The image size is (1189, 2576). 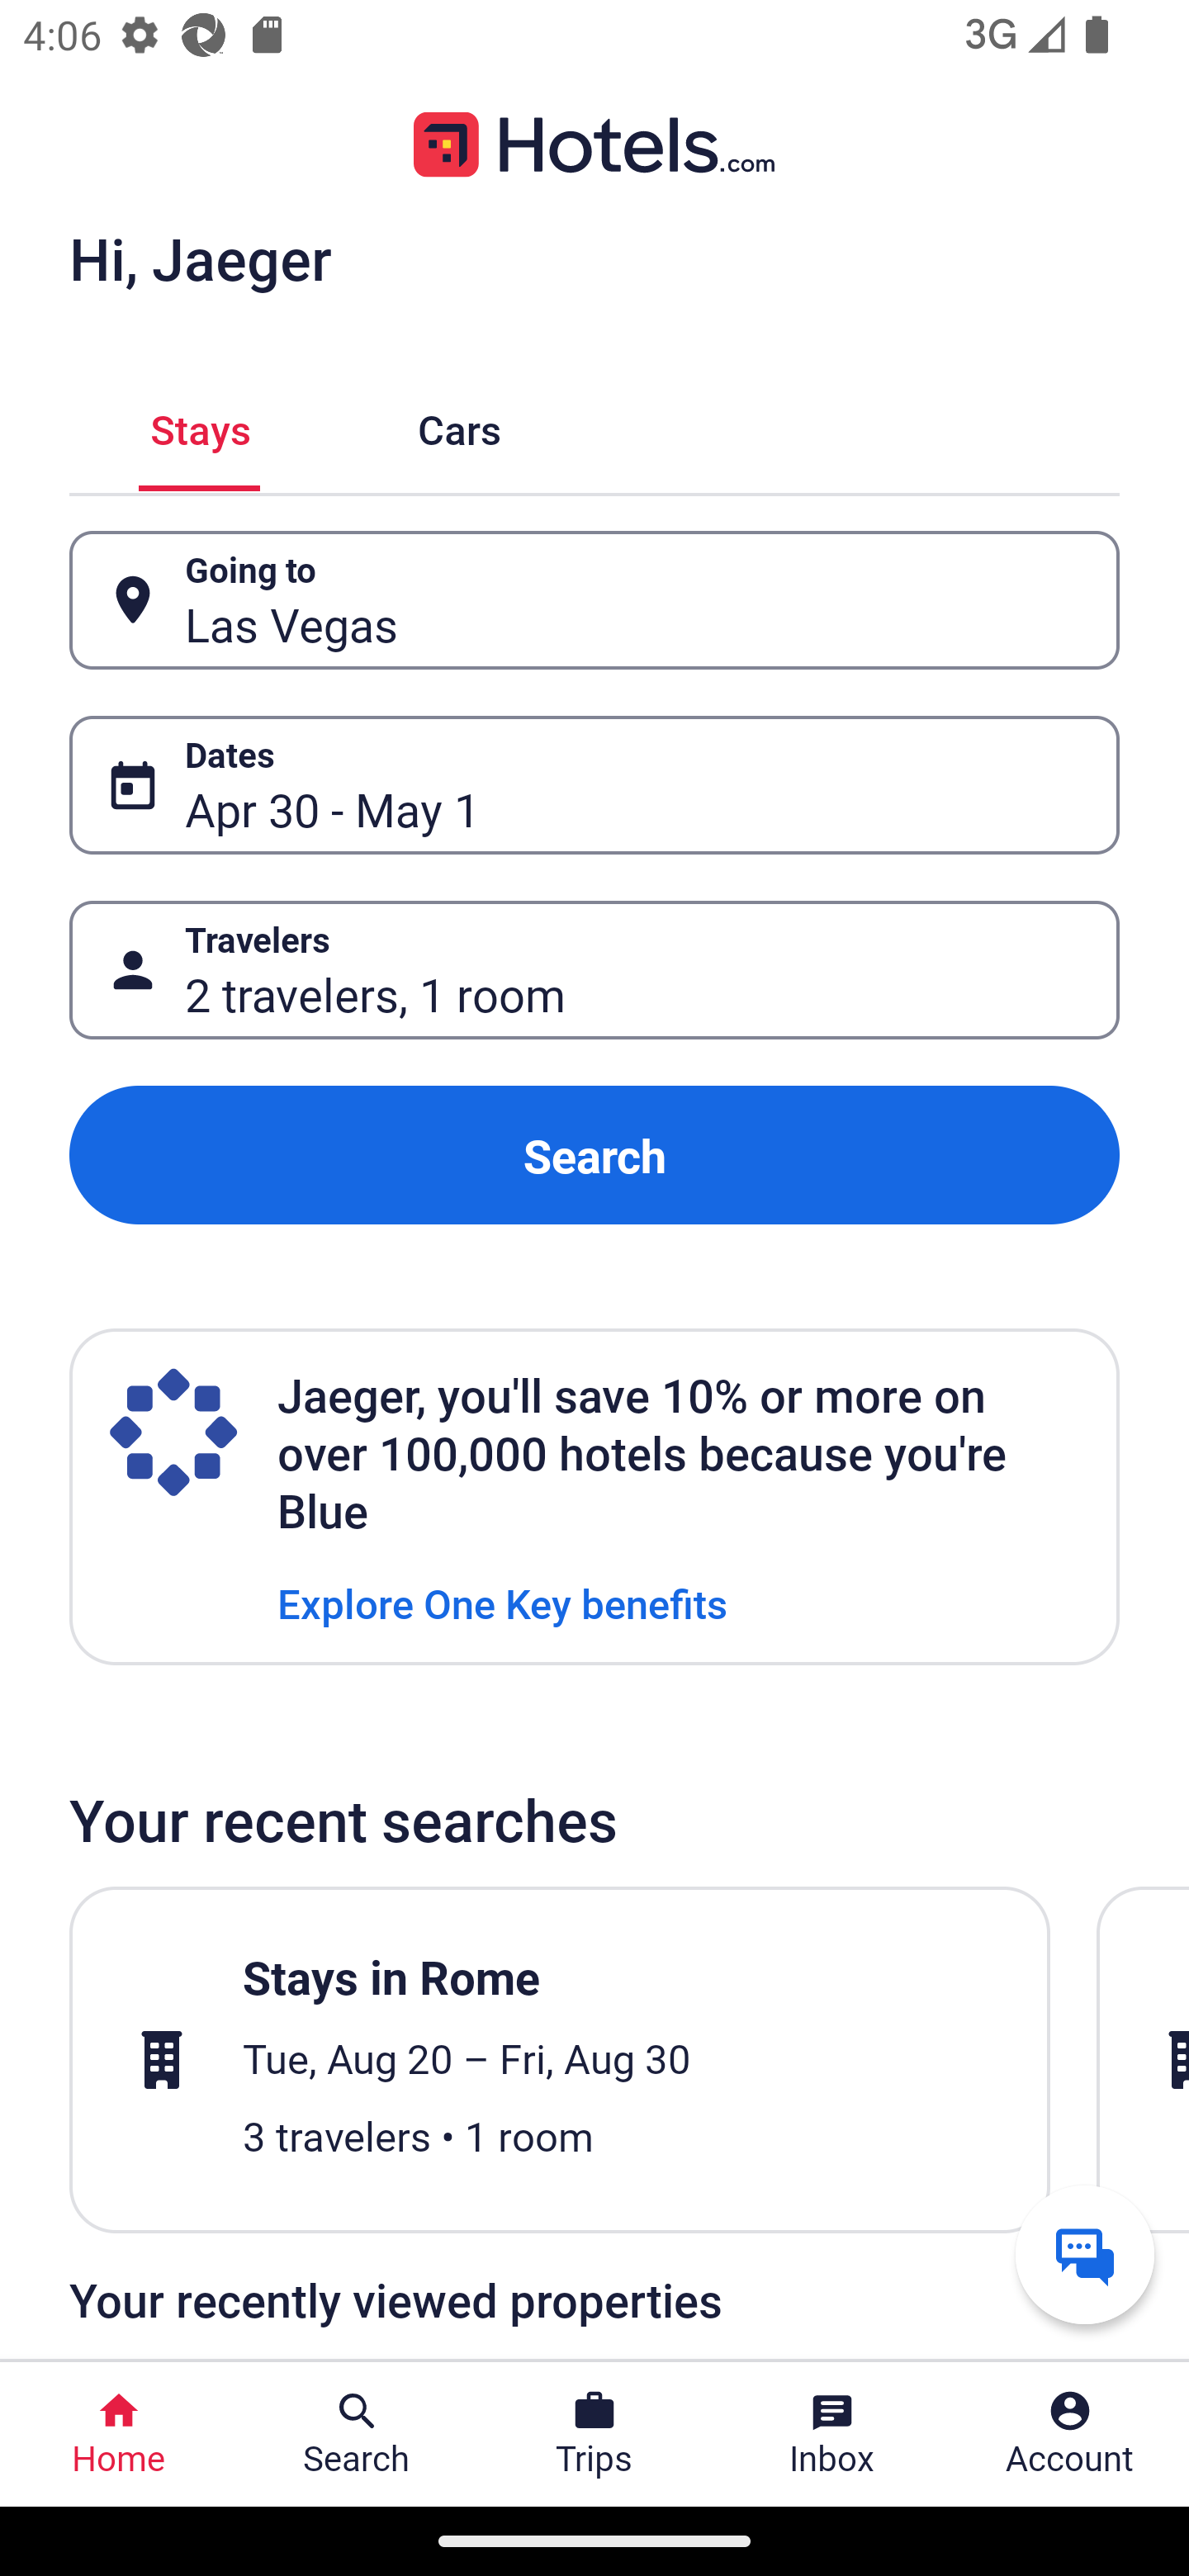 What do you see at coordinates (594, 1154) in the screenshot?
I see `Search` at bounding box center [594, 1154].